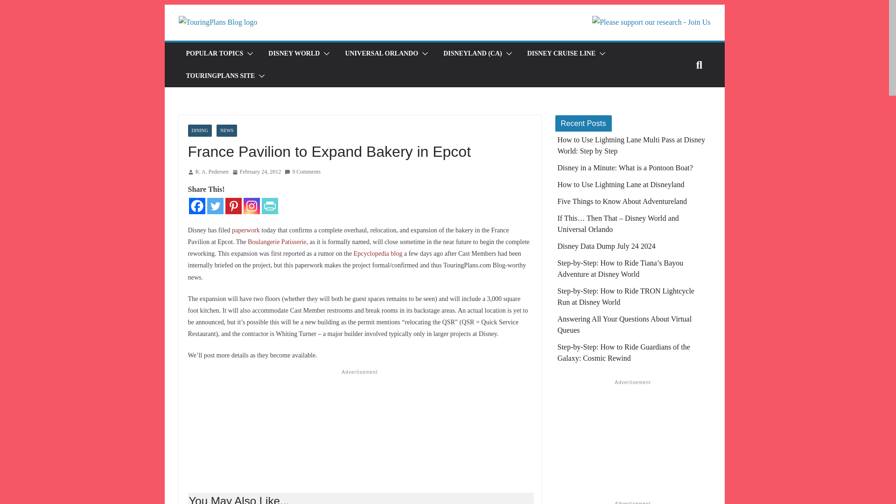 The width and height of the screenshot is (896, 504). What do you see at coordinates (232, 206) in the screenshot?
I see `Pinterest` at bounding box center [232, 206].